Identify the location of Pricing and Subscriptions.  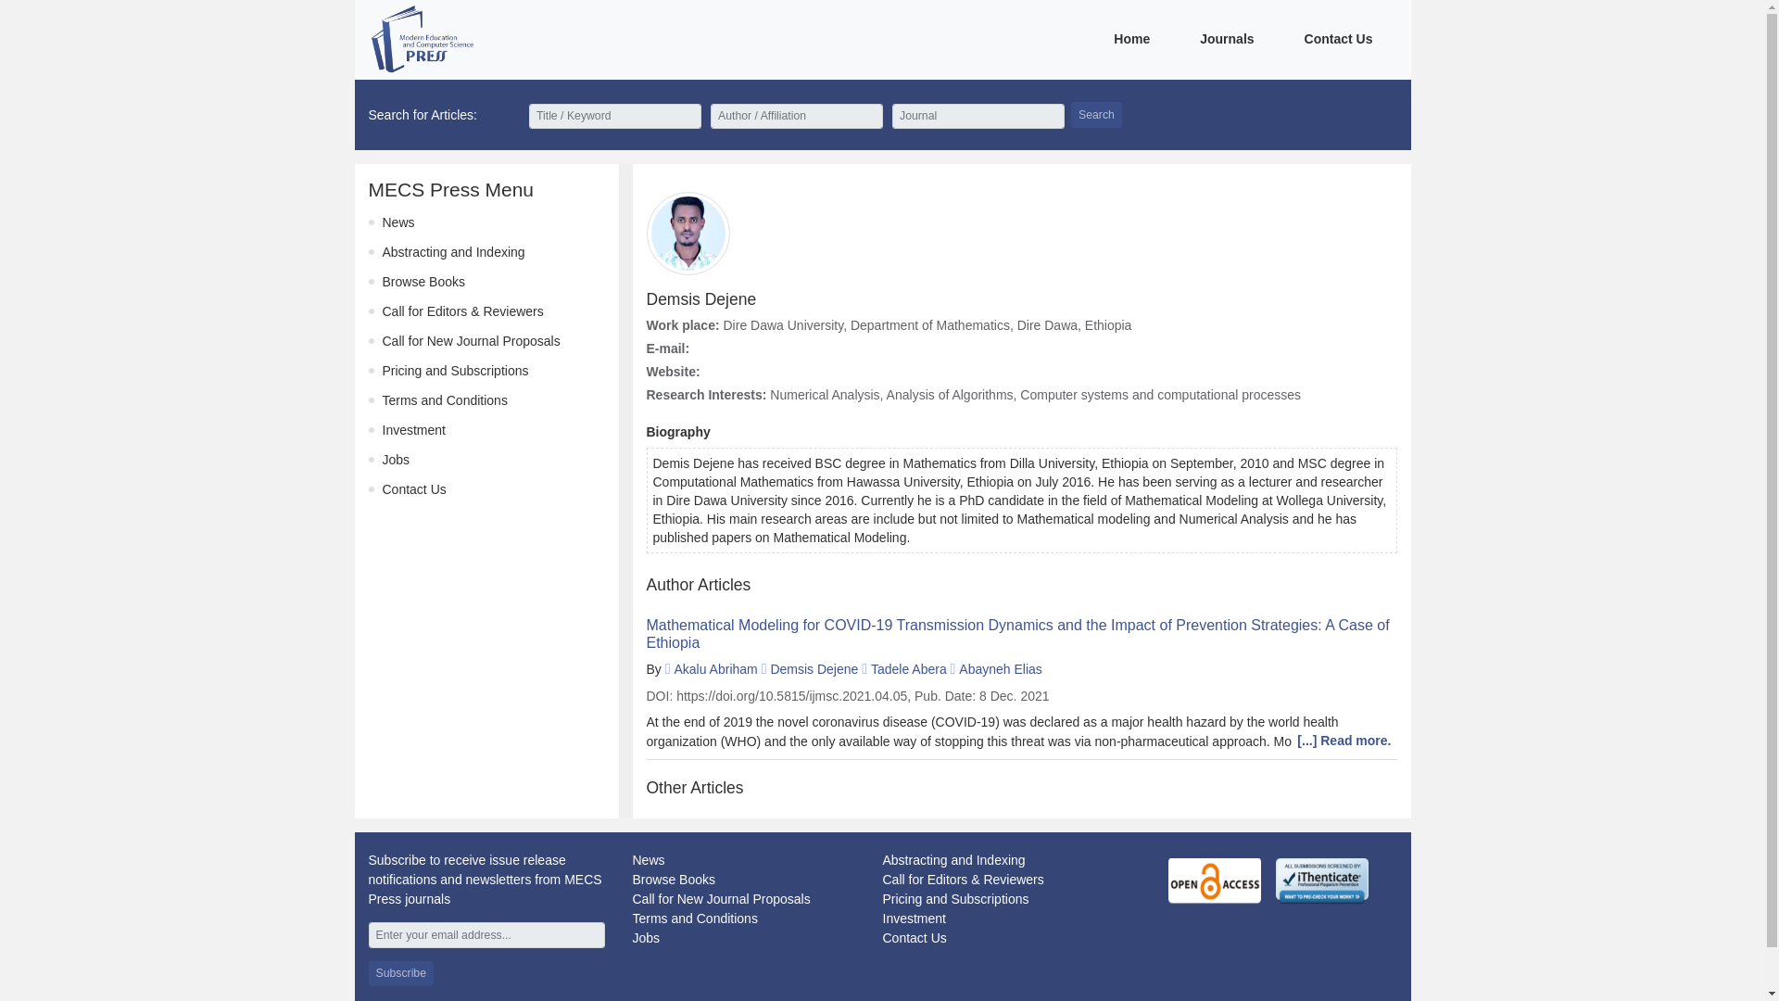
(455, 371).